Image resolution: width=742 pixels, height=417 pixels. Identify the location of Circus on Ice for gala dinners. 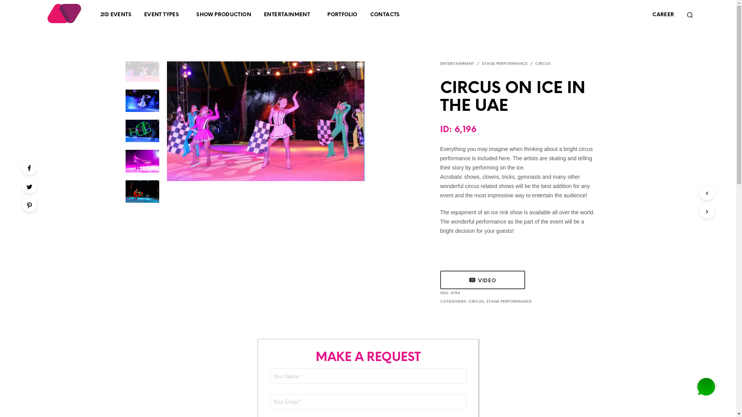
(463, 127).